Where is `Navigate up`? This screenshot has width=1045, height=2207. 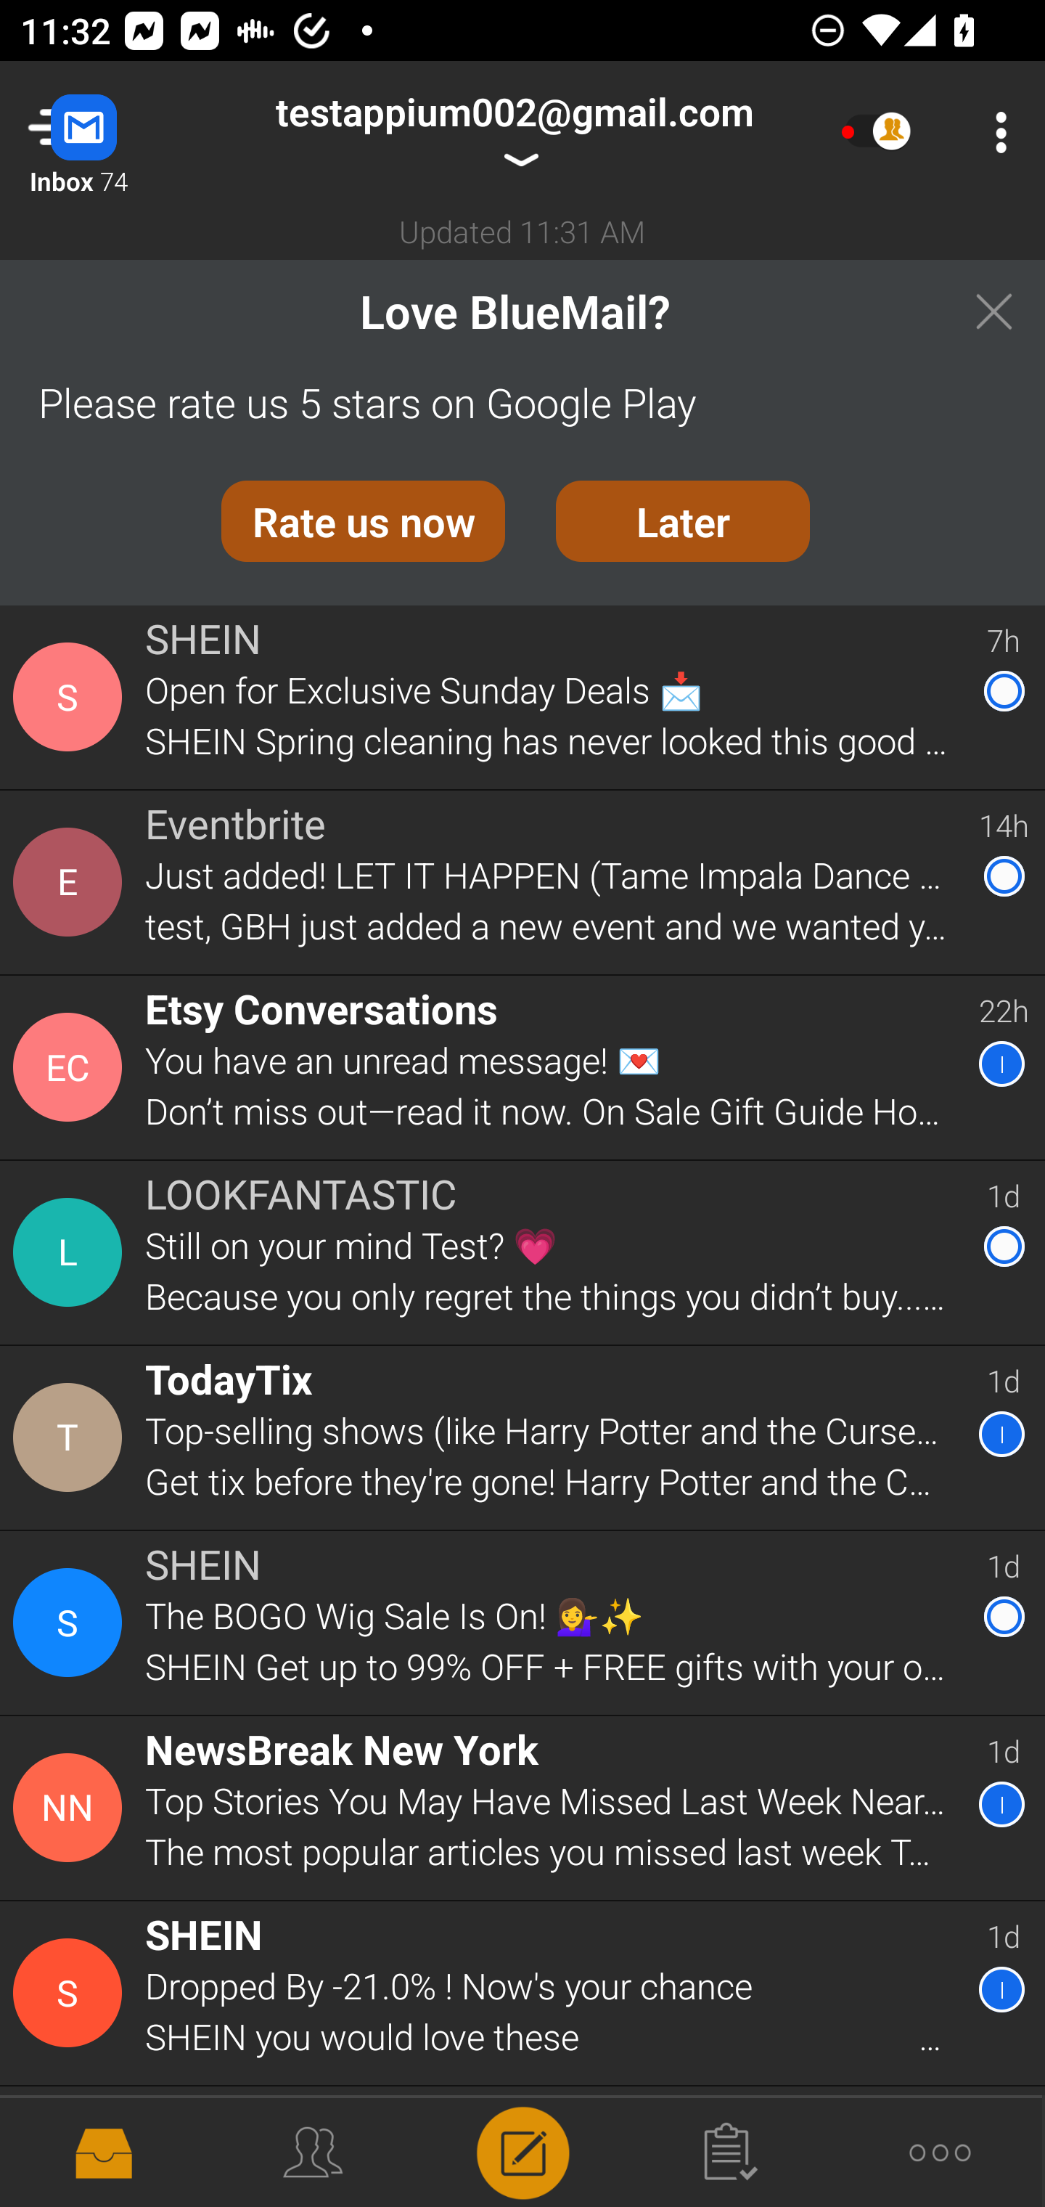 Navigate up is located at coordinates (115, 132).